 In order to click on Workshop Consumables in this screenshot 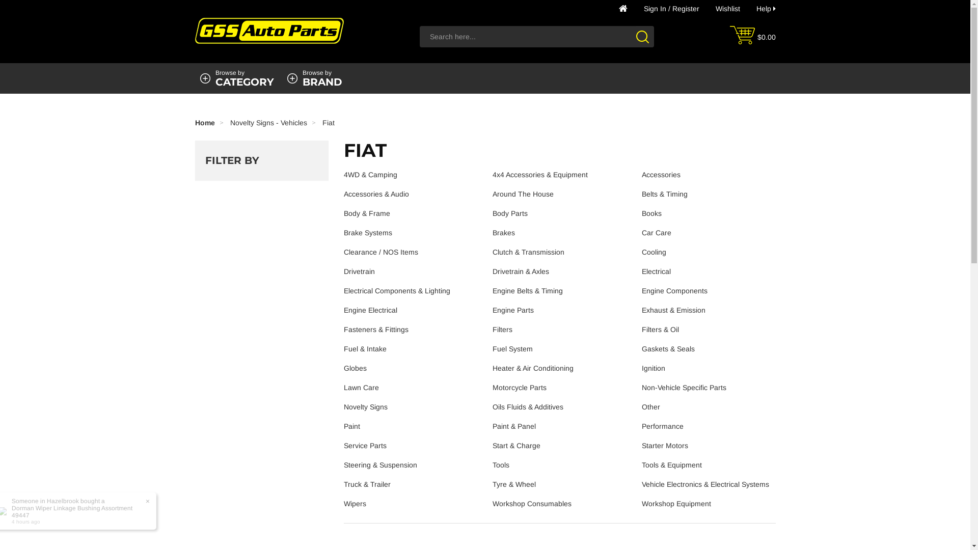, I will do `click(532, 504)`.